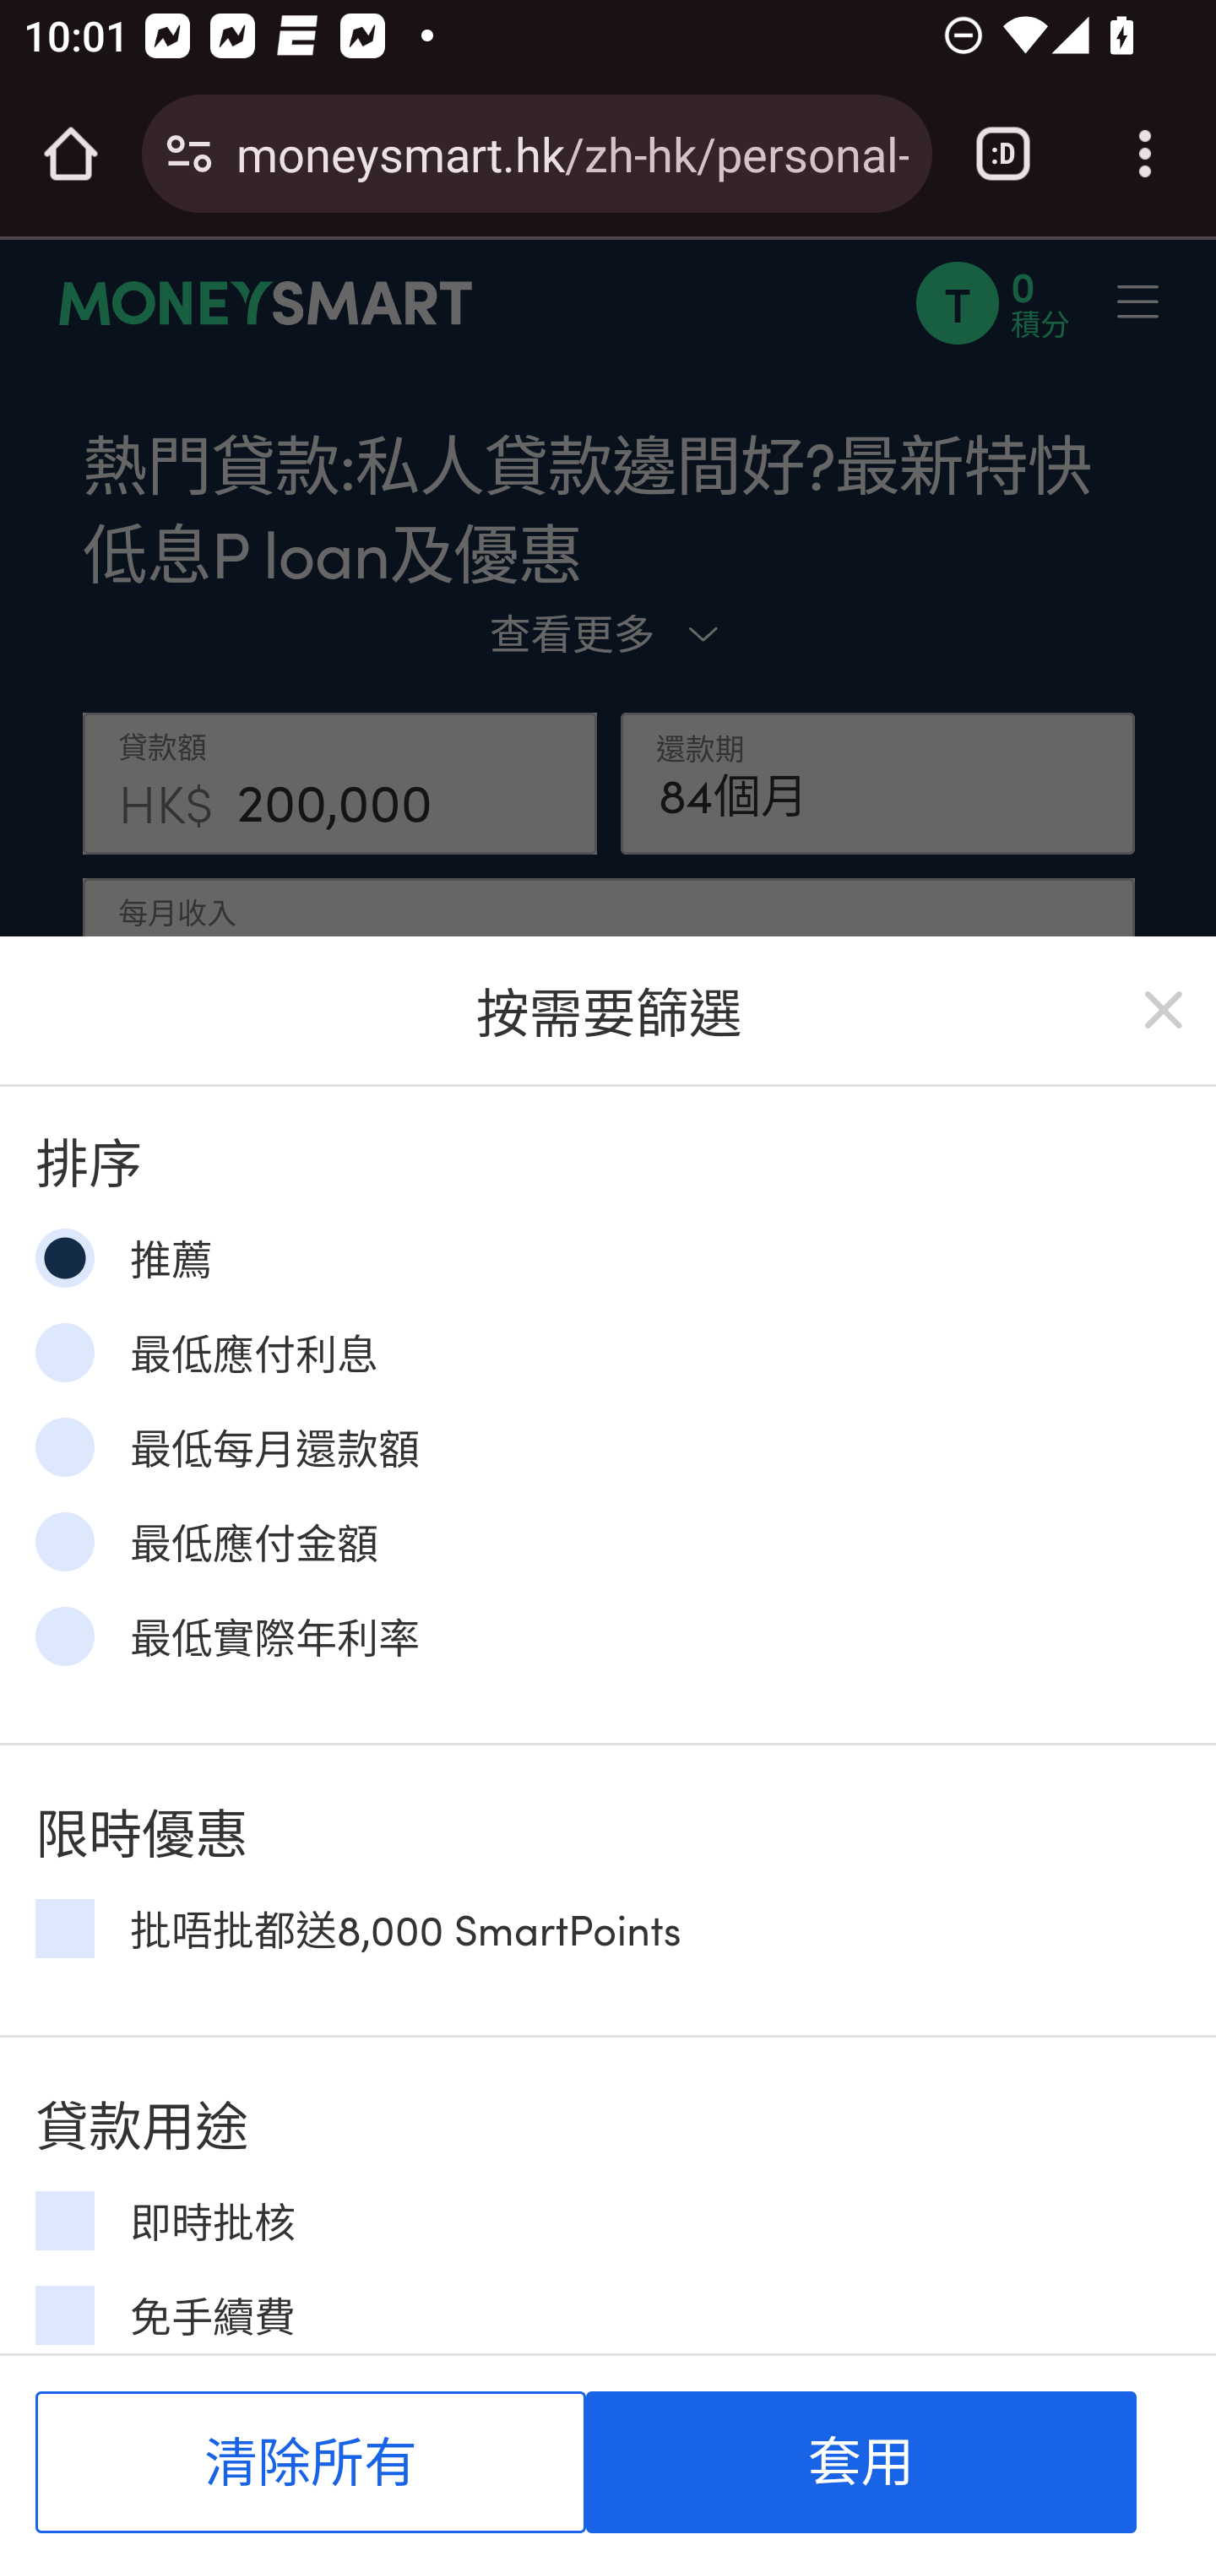 The image size is (1216, 2567). What do you see at coordinates (64, 1351) in the screenshot?
I see `最低應付利息` at bounding box center [64, 1351].